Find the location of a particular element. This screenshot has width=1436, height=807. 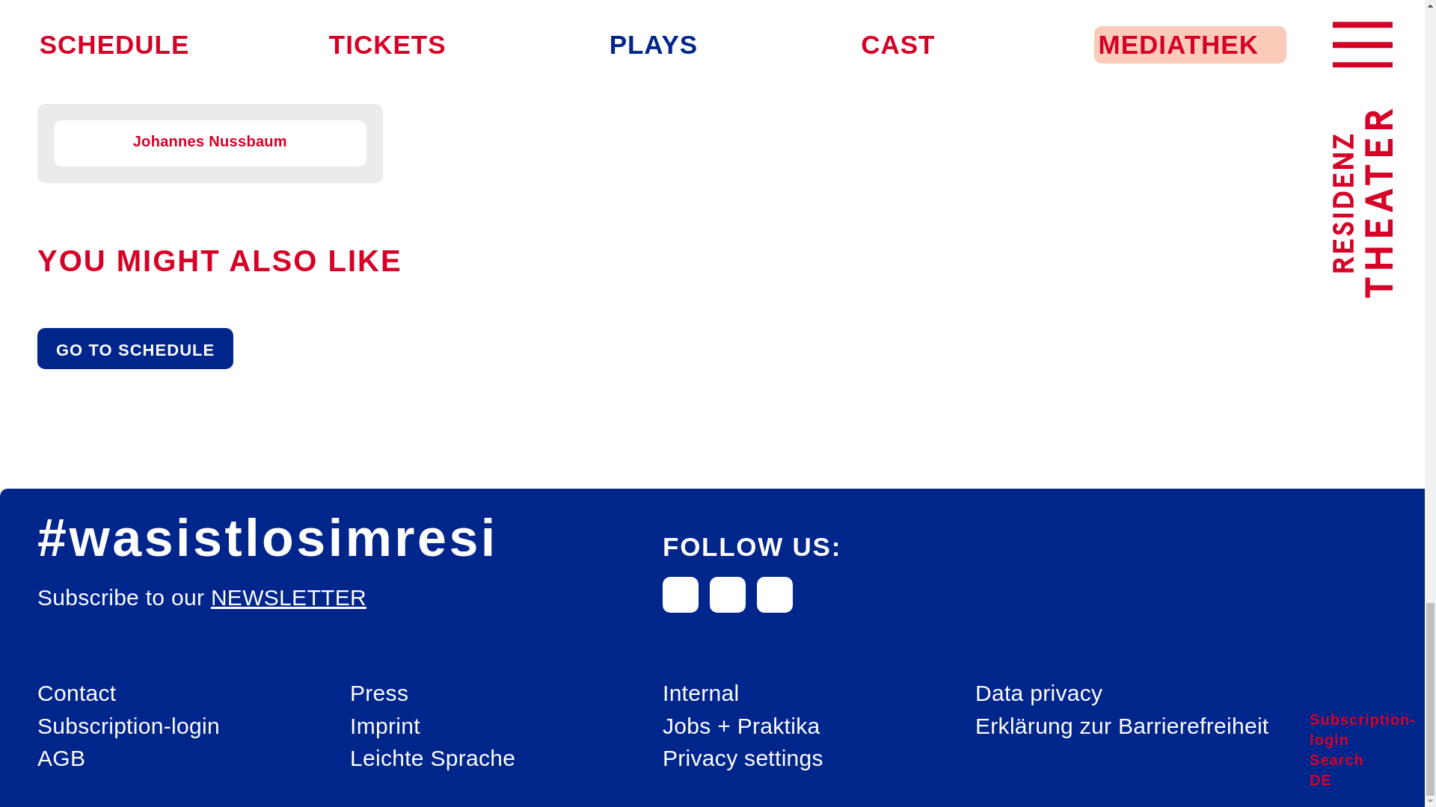

Leichte Sprache is located at coordinates (432, 758).